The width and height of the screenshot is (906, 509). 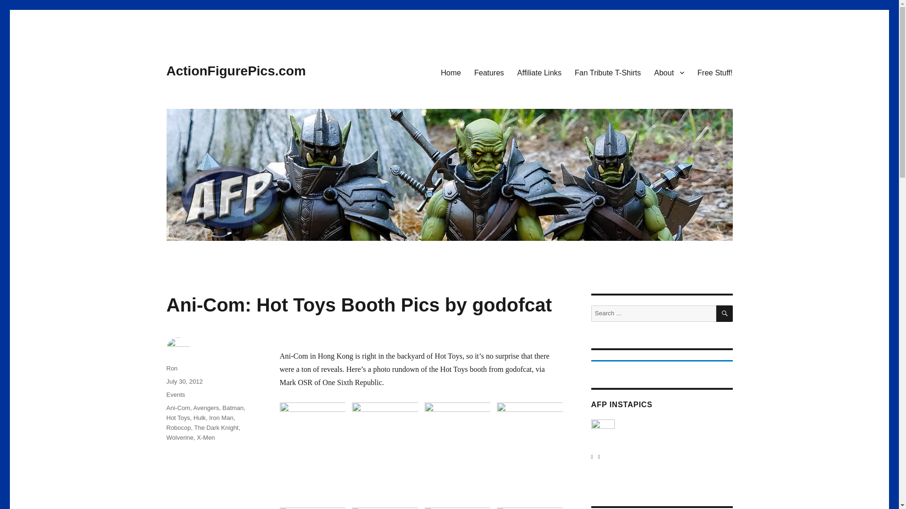 What do you see at coordinates (714, 72) in the screenshot?
I see `Free Stuff!` at bounding box center [714, 72].